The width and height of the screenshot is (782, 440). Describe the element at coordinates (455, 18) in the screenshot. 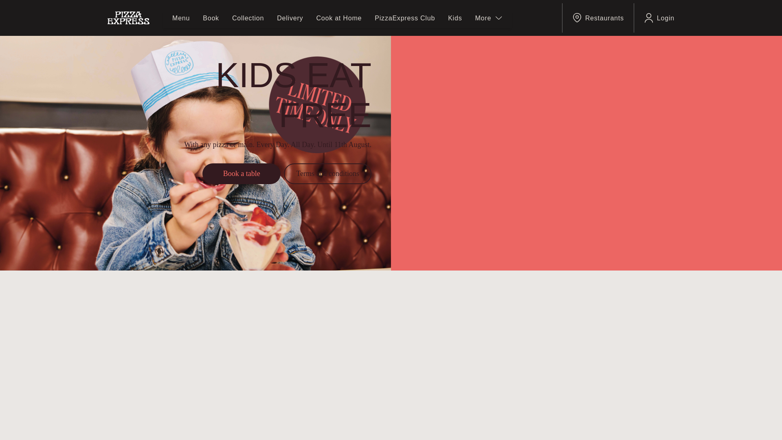

I see `Kids` at that location.